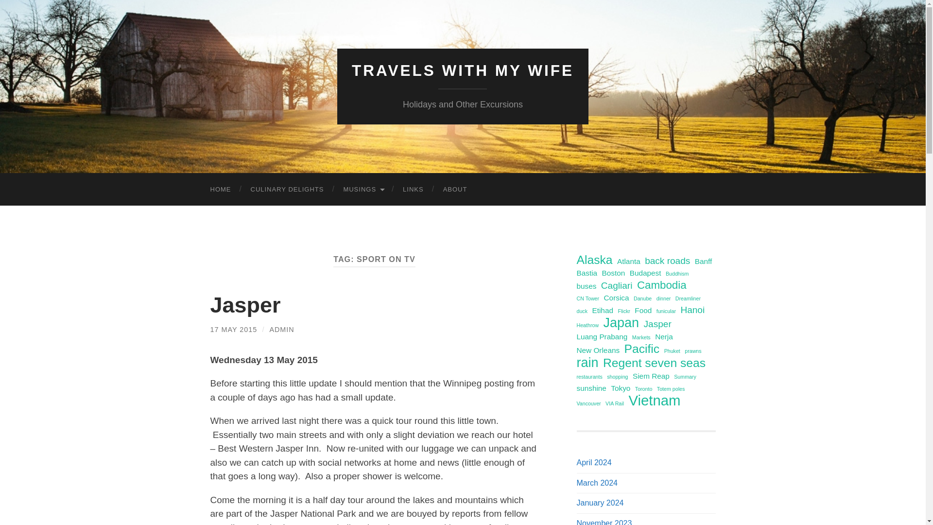  Describe the element at coordinates (233, 329) in the screenshot. I see `17 MAY 2015` at that location.